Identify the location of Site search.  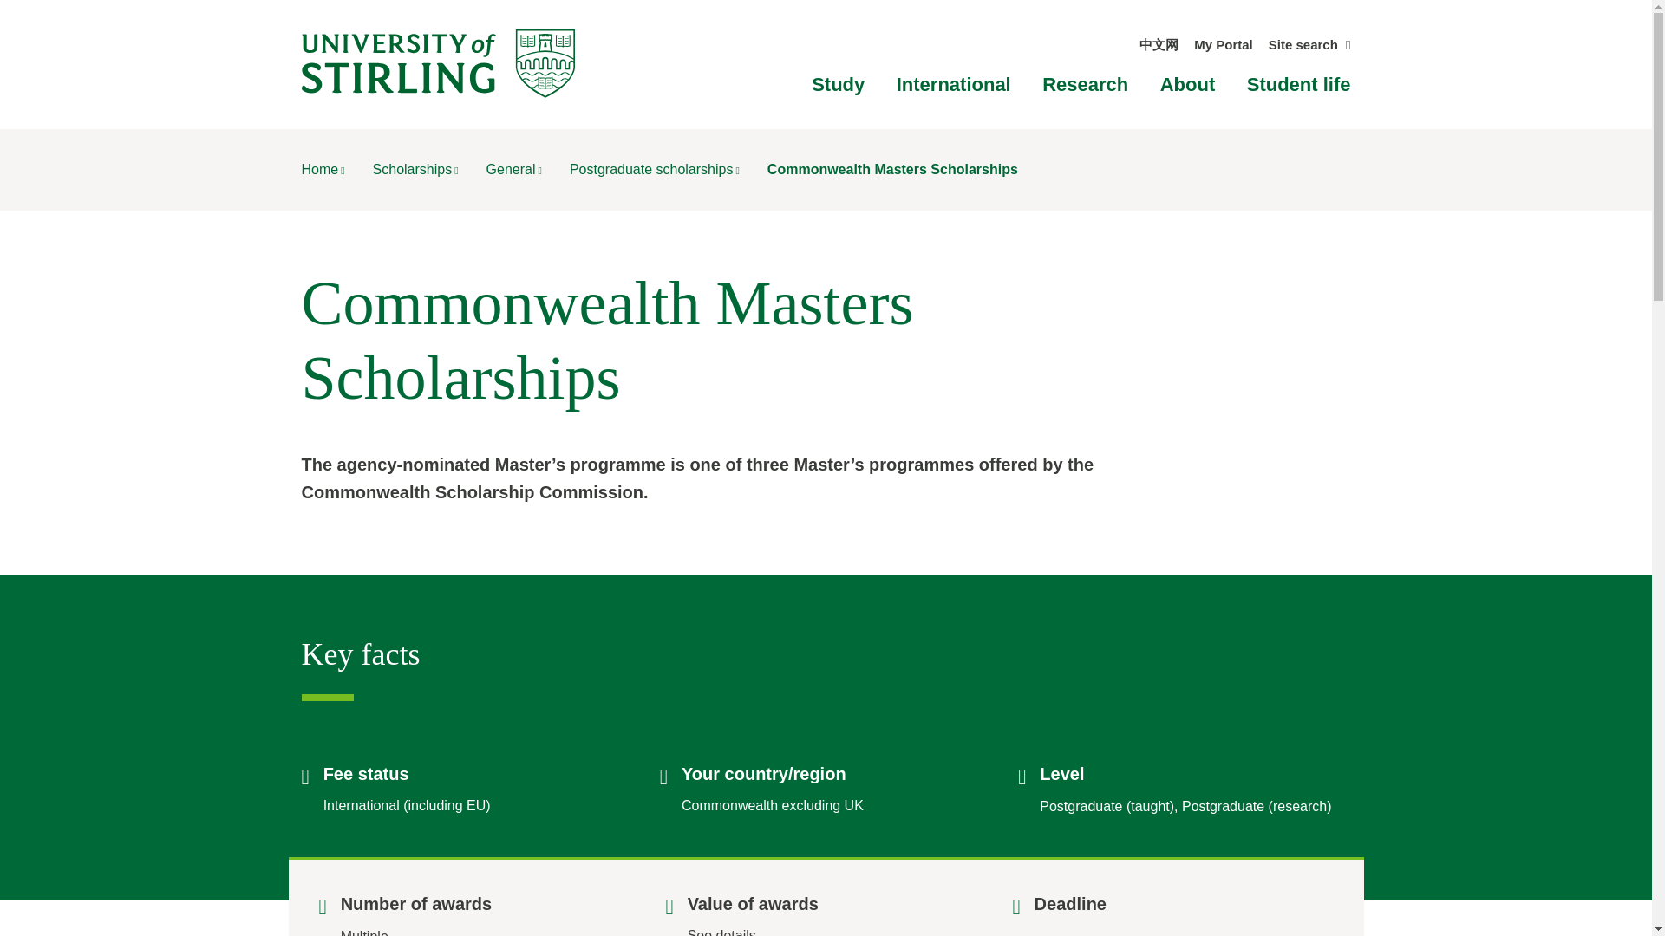
(1309, 45).